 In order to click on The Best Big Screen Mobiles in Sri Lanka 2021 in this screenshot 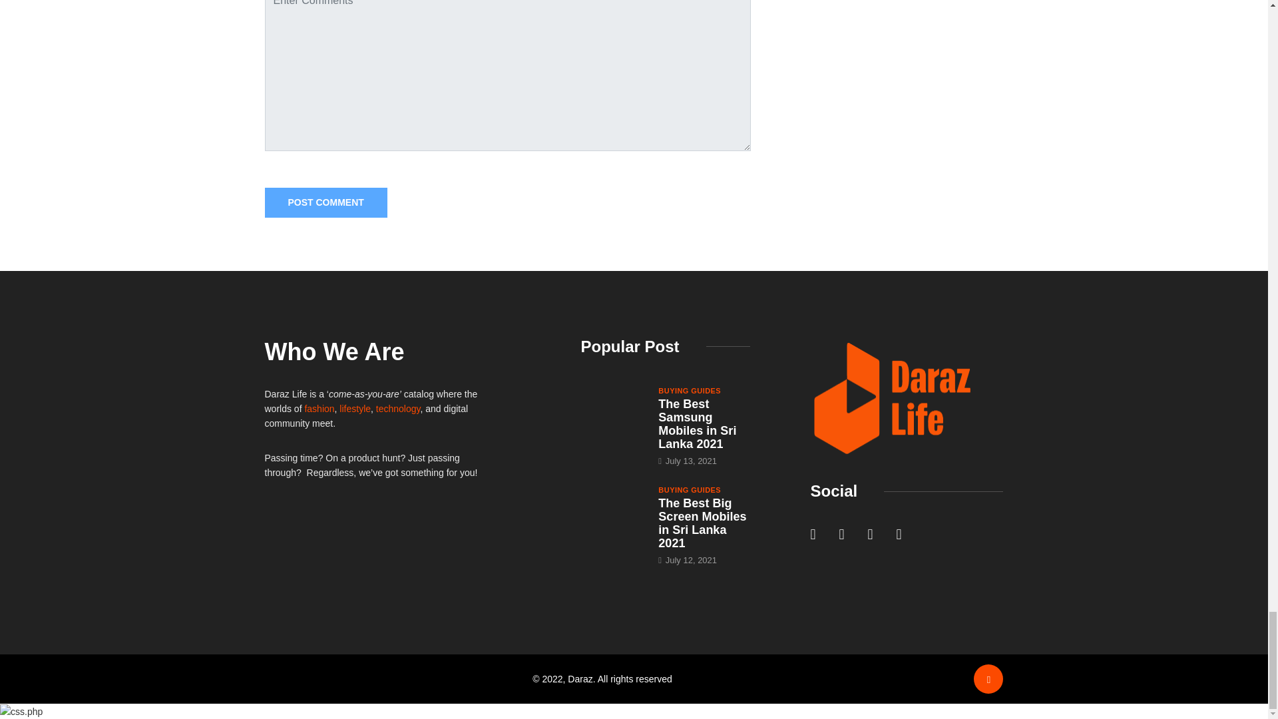, I will do `click(702, 523)`.